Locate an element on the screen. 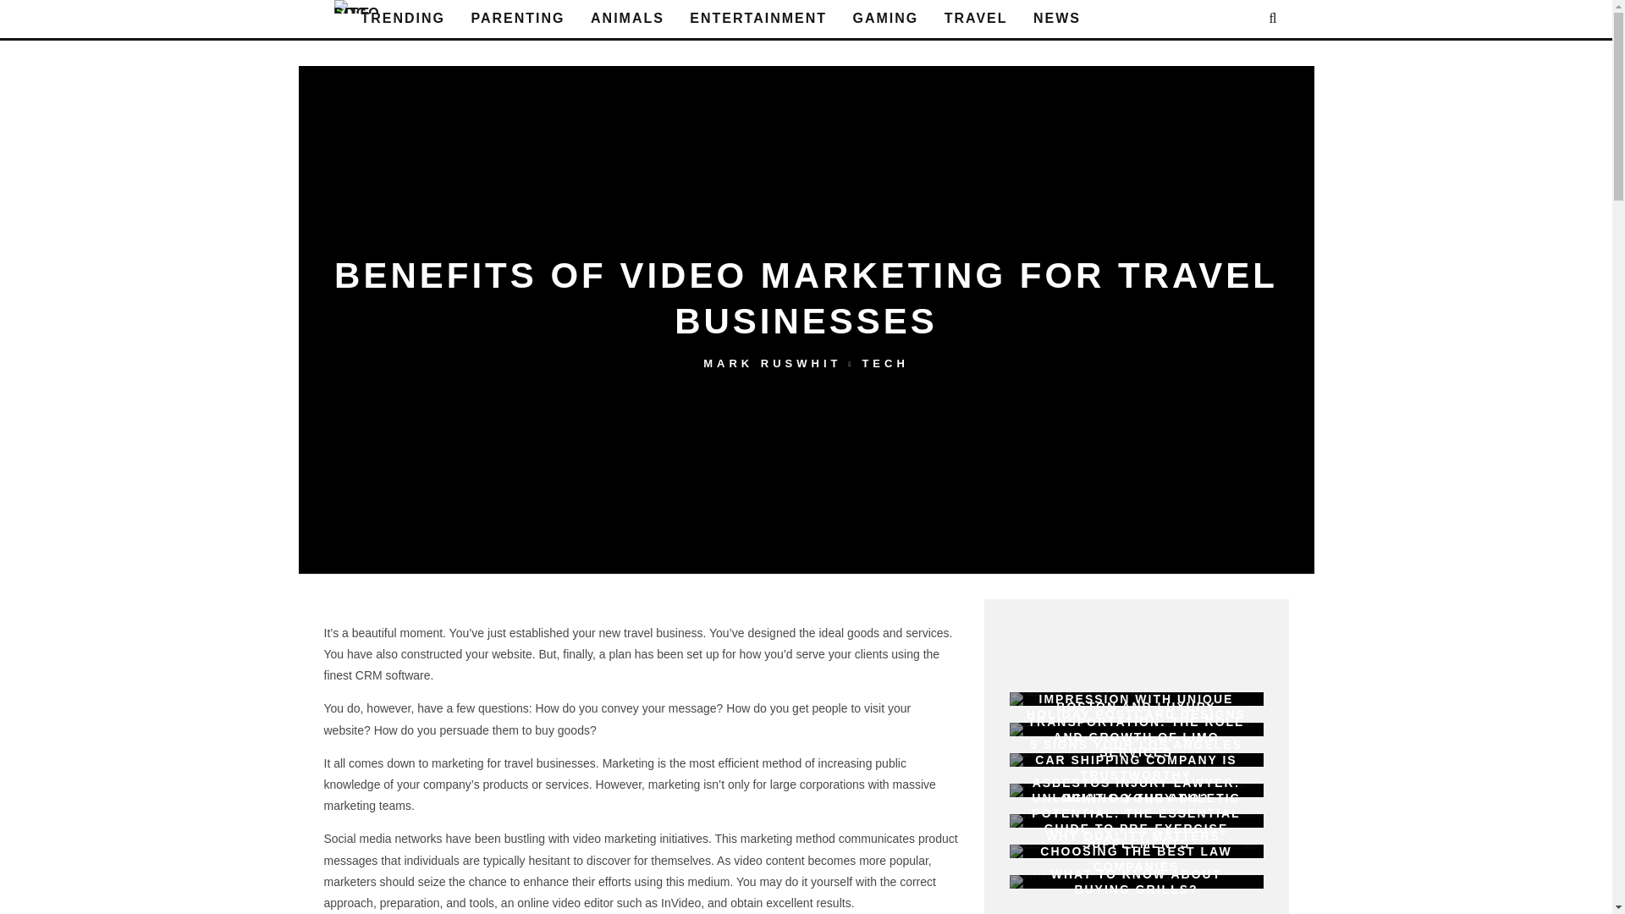 This screenshot has height=914, width=1625. 5 Signs Your Los Angeles Car Shipping Company Is Trustworthy is located at coordinates (1136, 760).